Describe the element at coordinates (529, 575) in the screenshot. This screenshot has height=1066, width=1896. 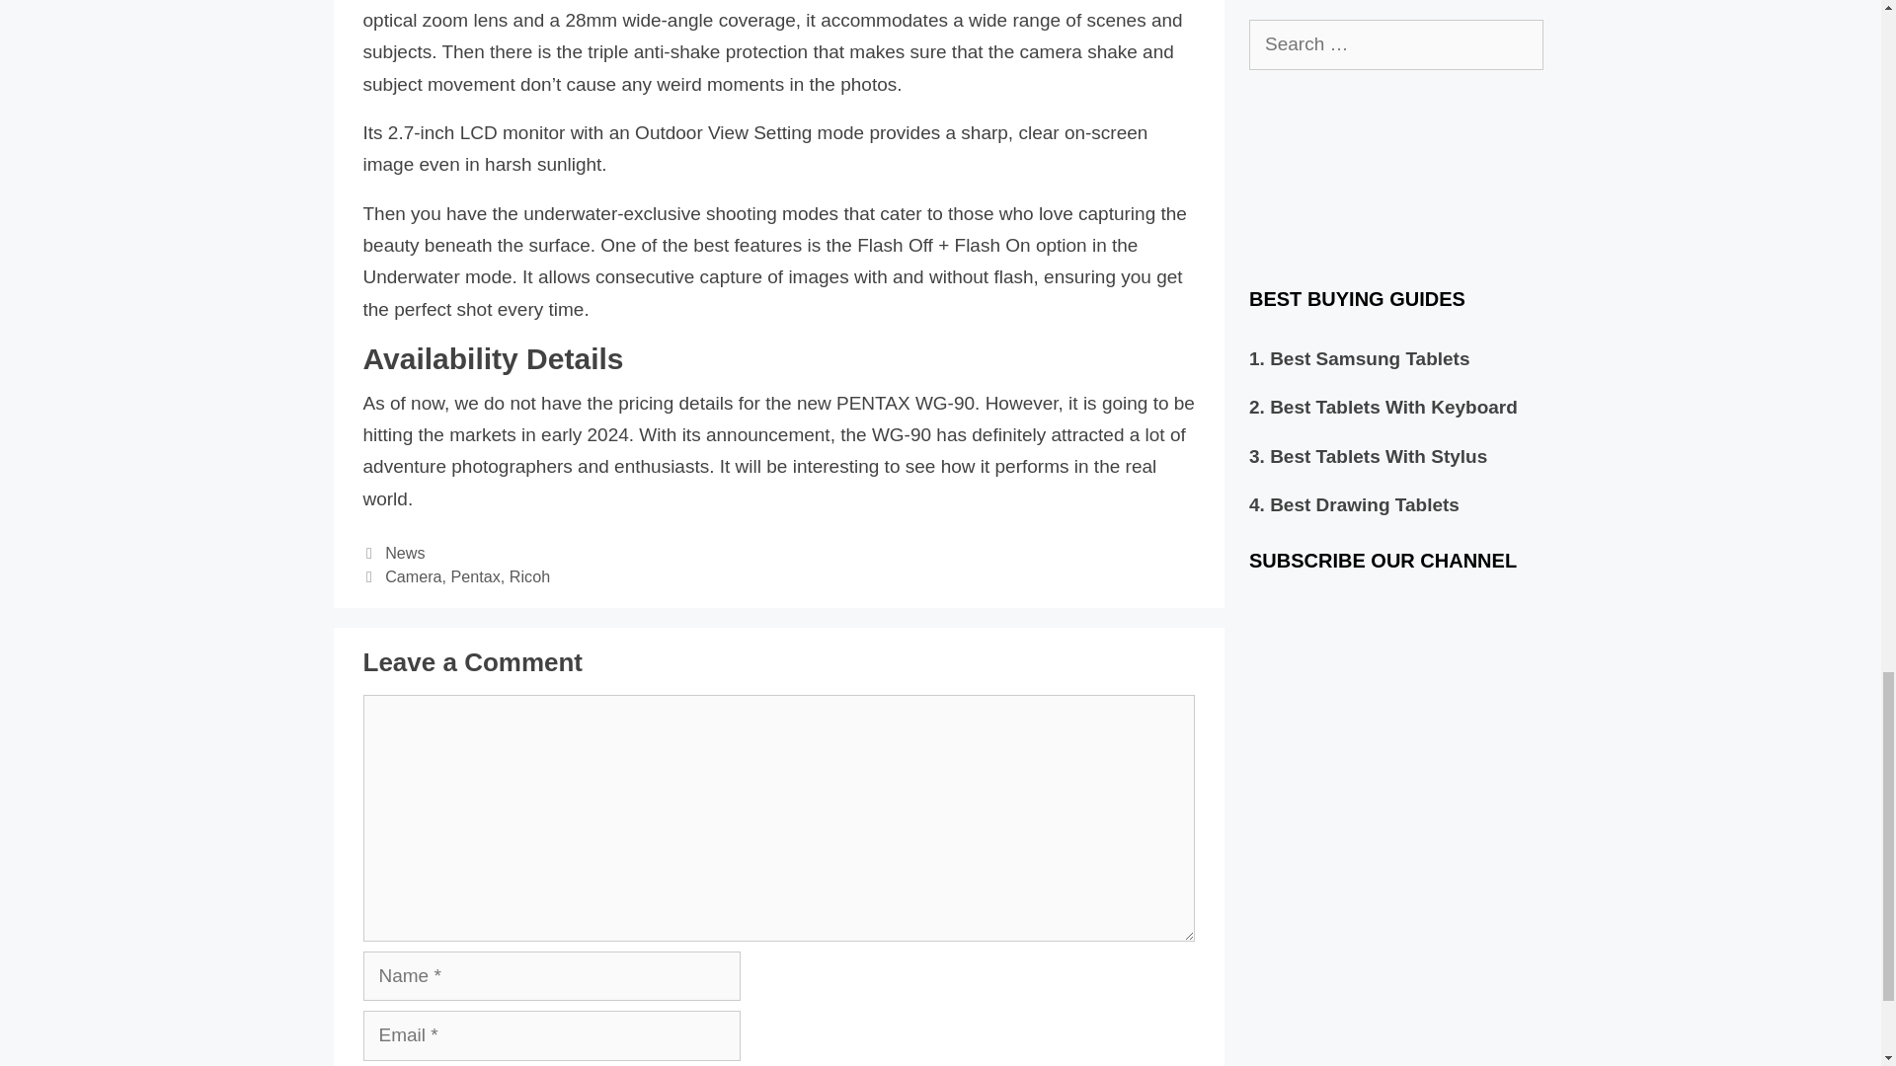
I see `Ricoh` at that location.